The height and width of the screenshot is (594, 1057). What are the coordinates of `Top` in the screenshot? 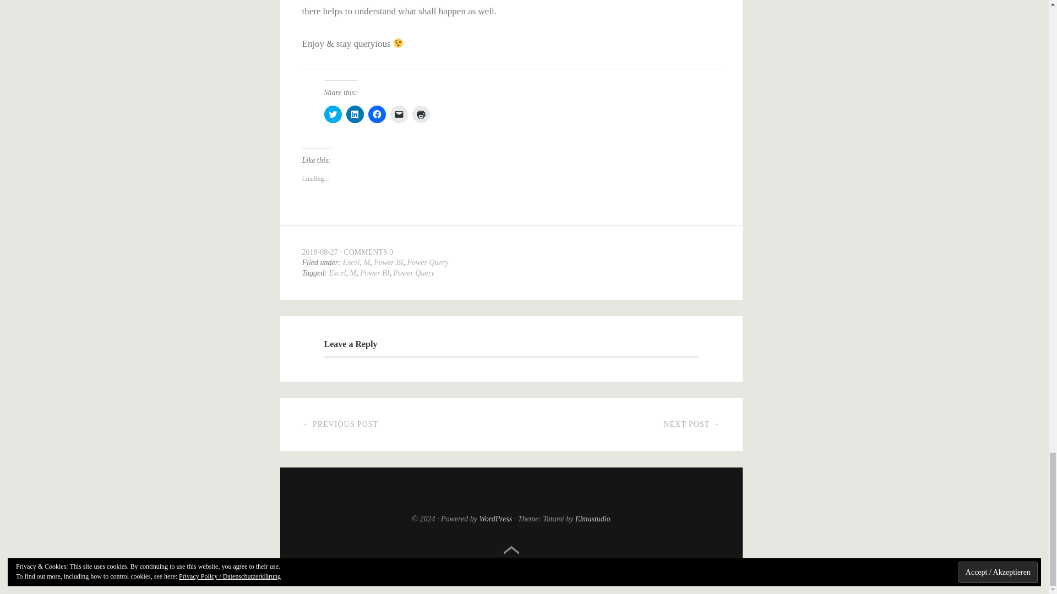 It's located at (511, 550).